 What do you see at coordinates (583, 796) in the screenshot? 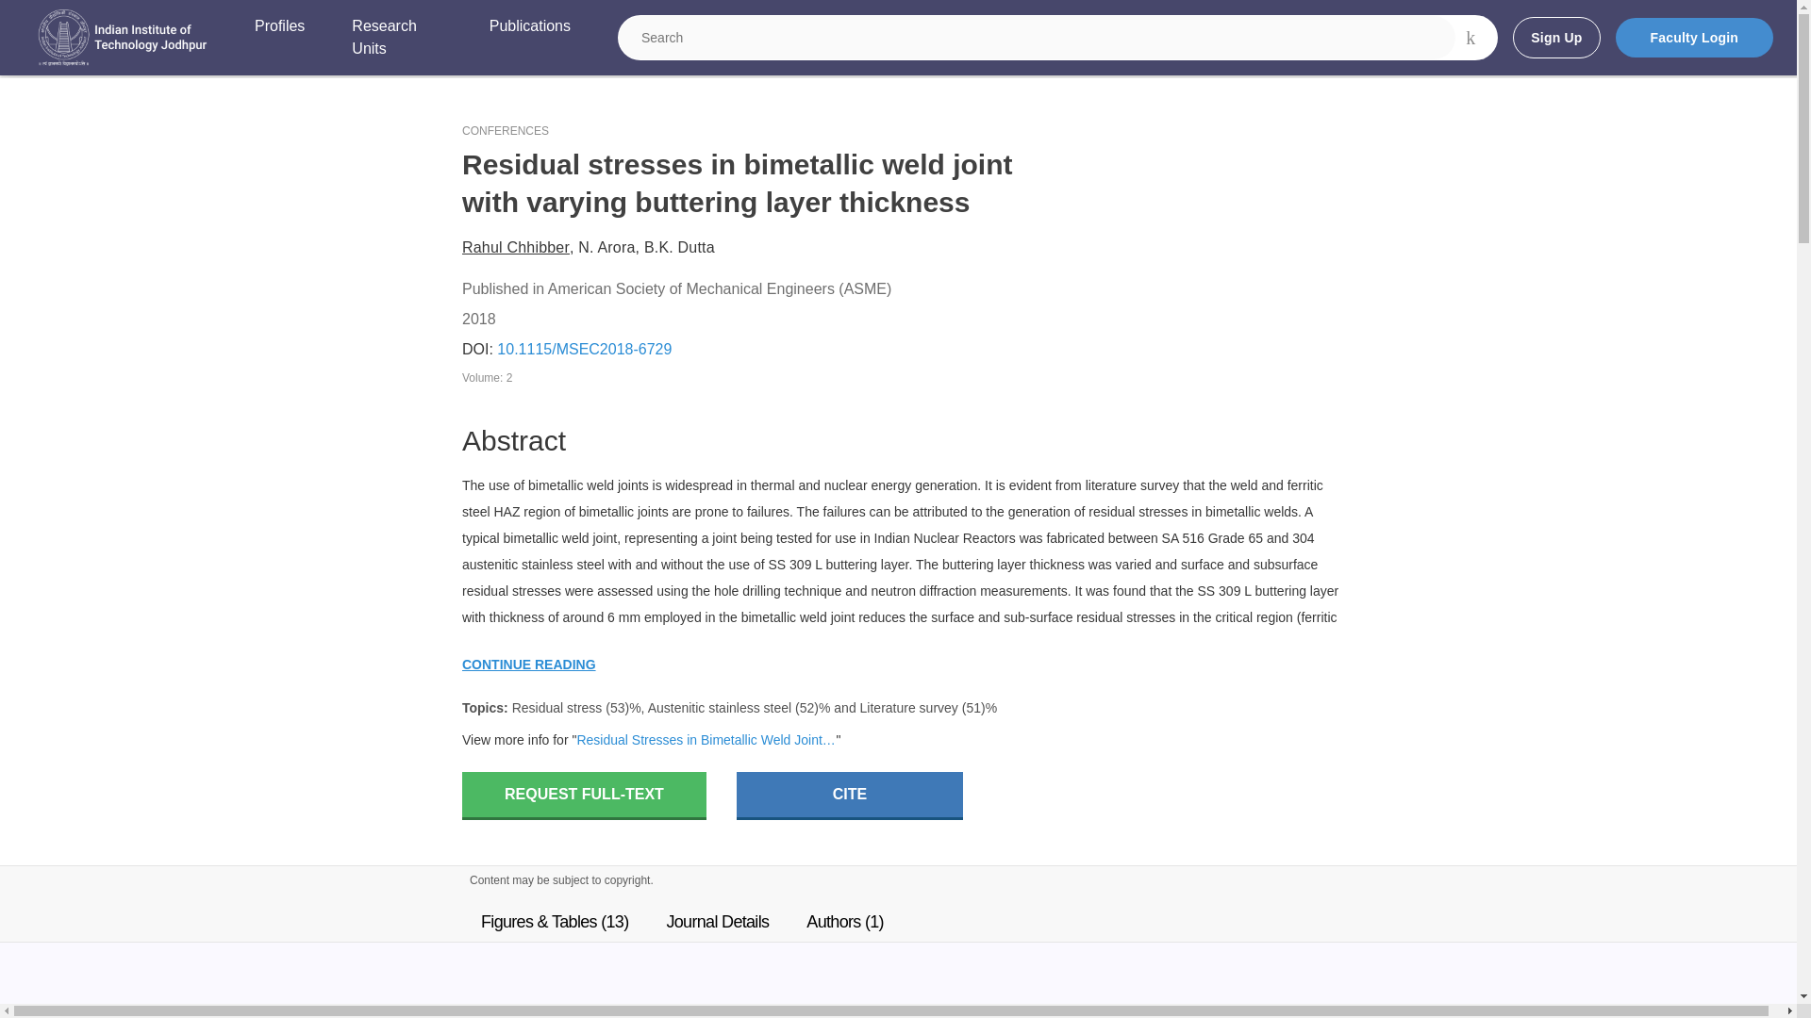
I see `REQUEST FULL-TEXT` at bounding box center [583, 796].